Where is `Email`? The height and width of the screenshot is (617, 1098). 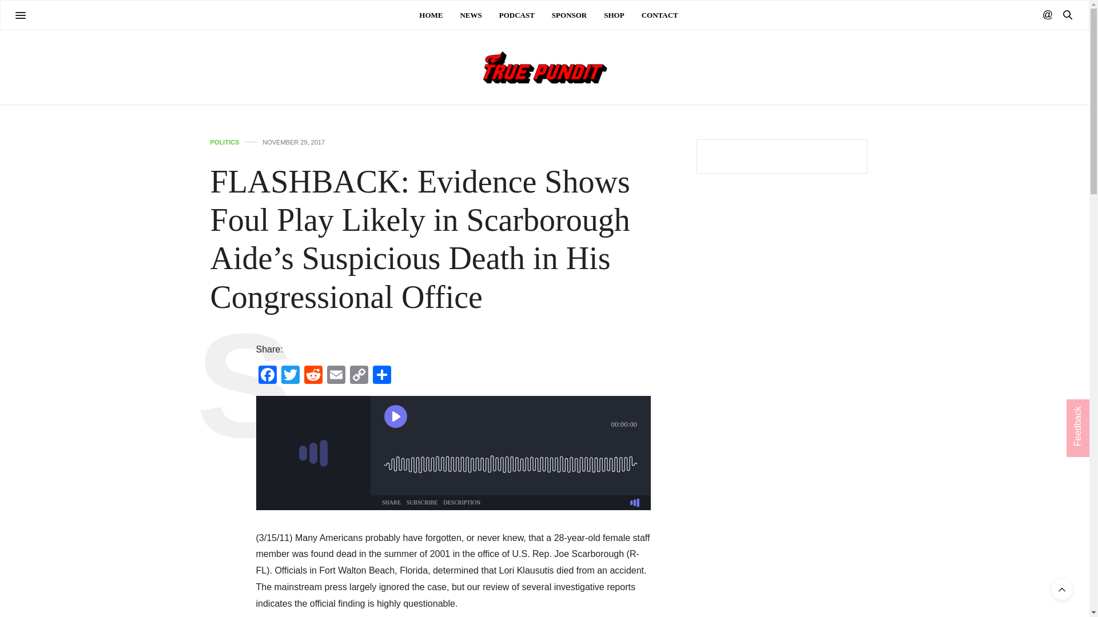 Email is located at coordinates (336, 376).